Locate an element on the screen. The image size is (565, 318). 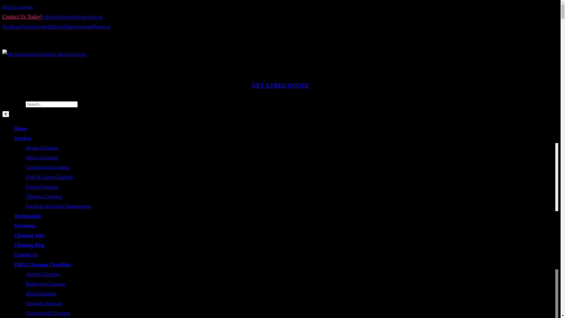
Bathroom Cleaning is located at coordinates (46, 284).